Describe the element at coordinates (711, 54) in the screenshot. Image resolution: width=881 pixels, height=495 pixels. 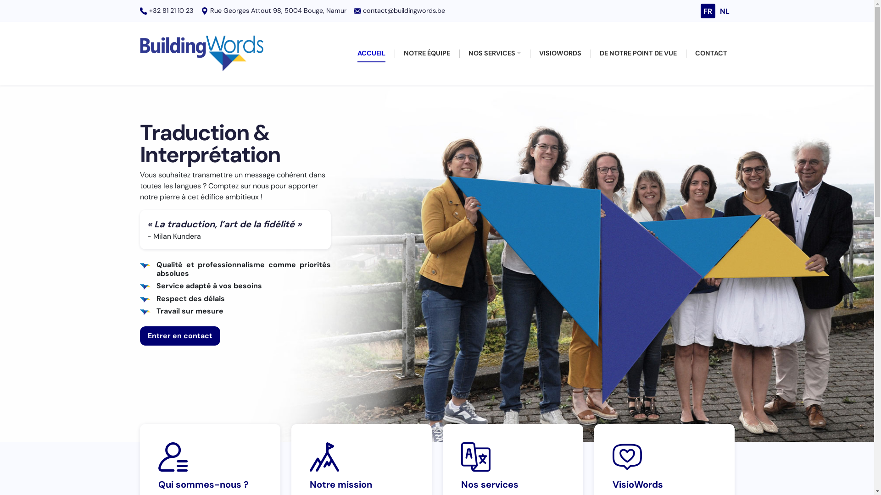
I see `CONTACT` at that location.